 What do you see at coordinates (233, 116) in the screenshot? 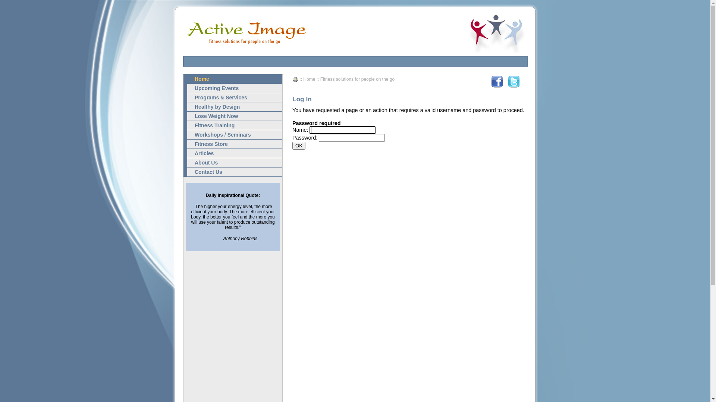
I see `Lose Weight Now` at bounding box center [233, 116].